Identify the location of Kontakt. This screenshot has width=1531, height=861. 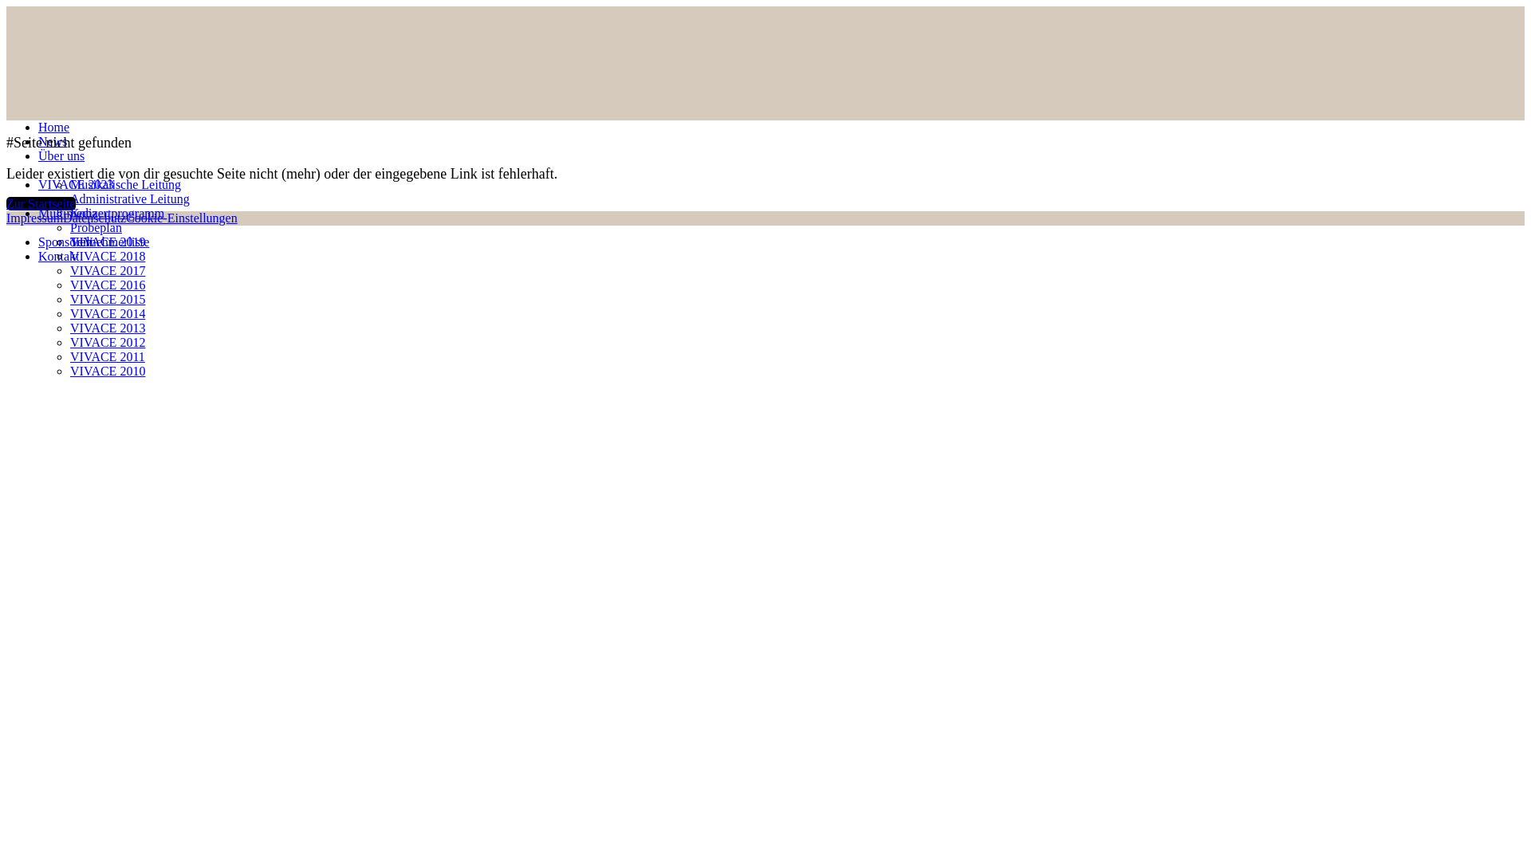
(59, 257).